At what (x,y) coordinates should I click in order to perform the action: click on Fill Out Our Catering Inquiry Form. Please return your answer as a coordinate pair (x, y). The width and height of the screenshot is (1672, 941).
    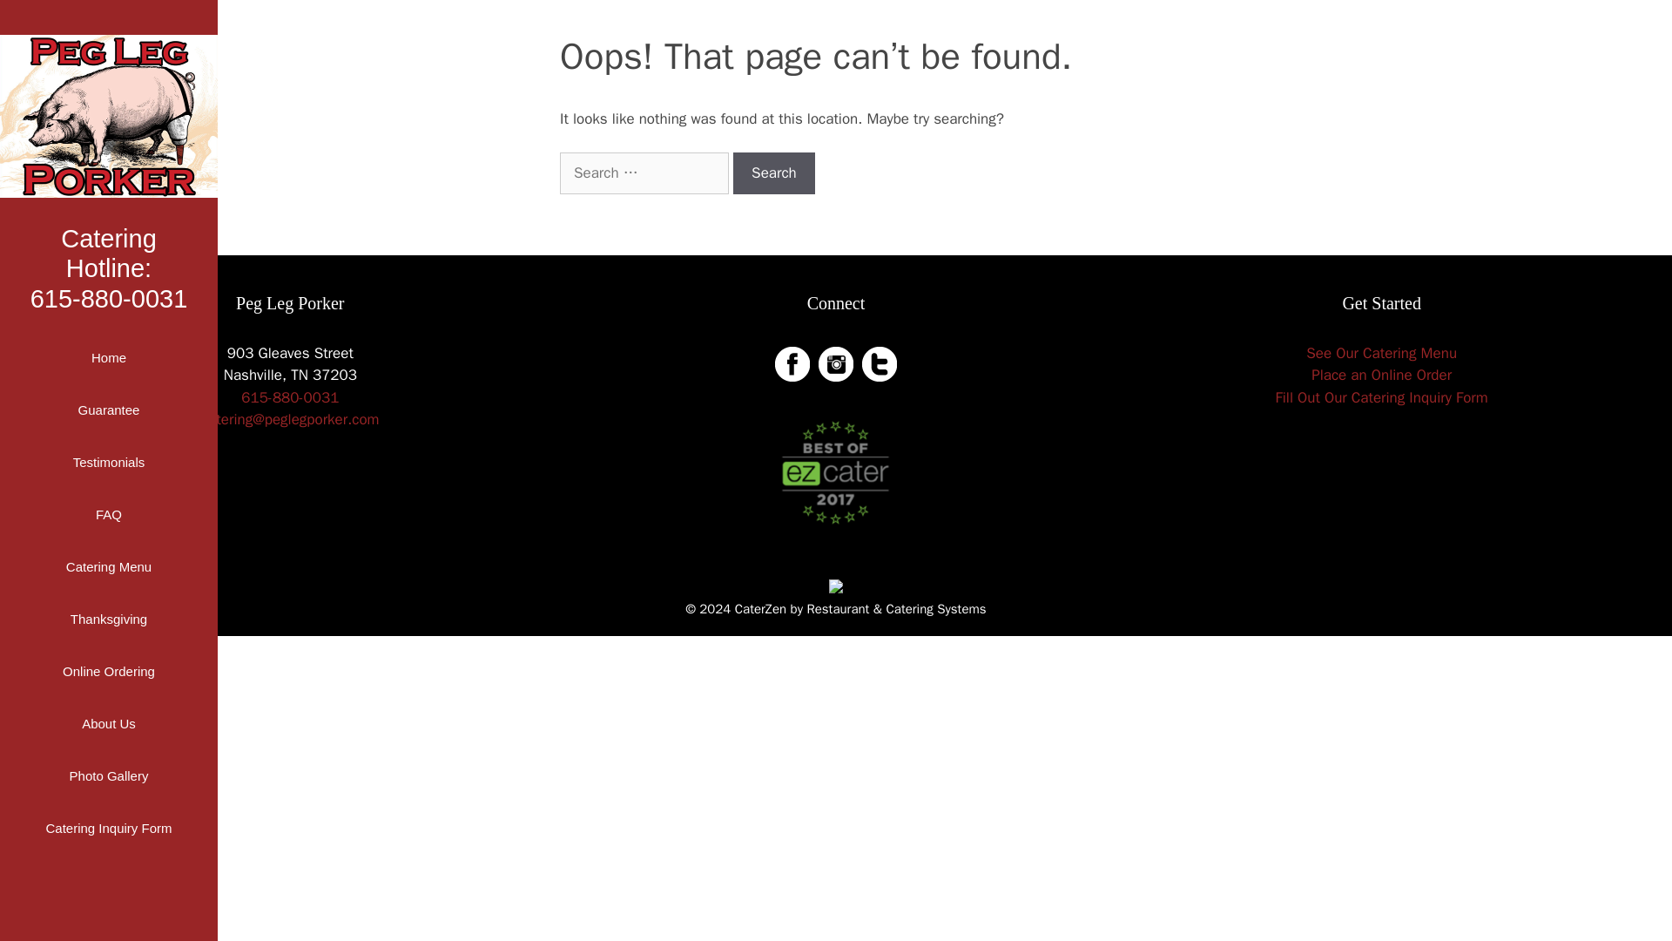
    Looking at the image, I should click on (774, 173).